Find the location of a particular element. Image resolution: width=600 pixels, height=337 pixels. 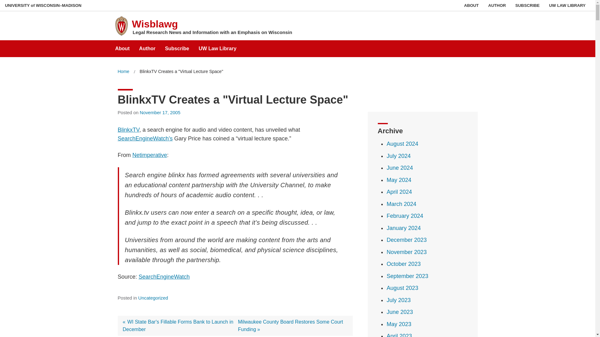

March 2024 is located at coordinates (401, 204).